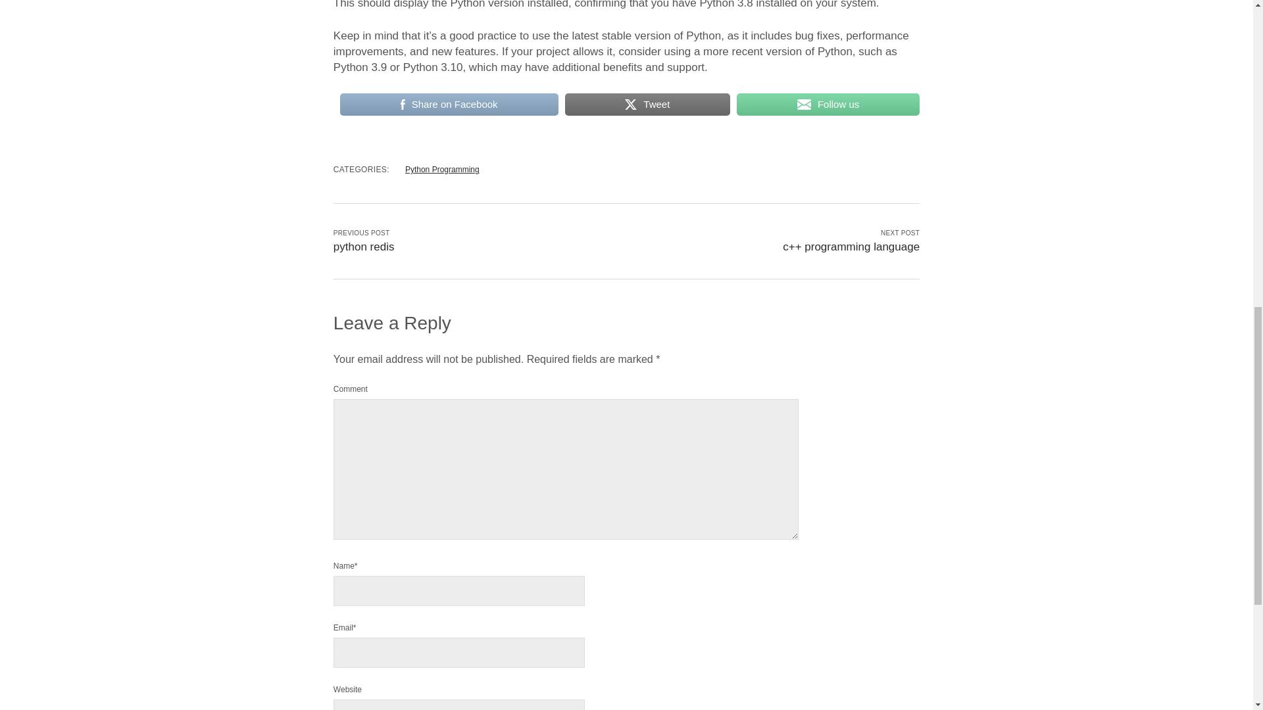 This screenshot has height=710, width=1263. What do you see at coordinates (442, 169) in the screenshot?
I see `Python Programming` at bounding box center [442, 169].